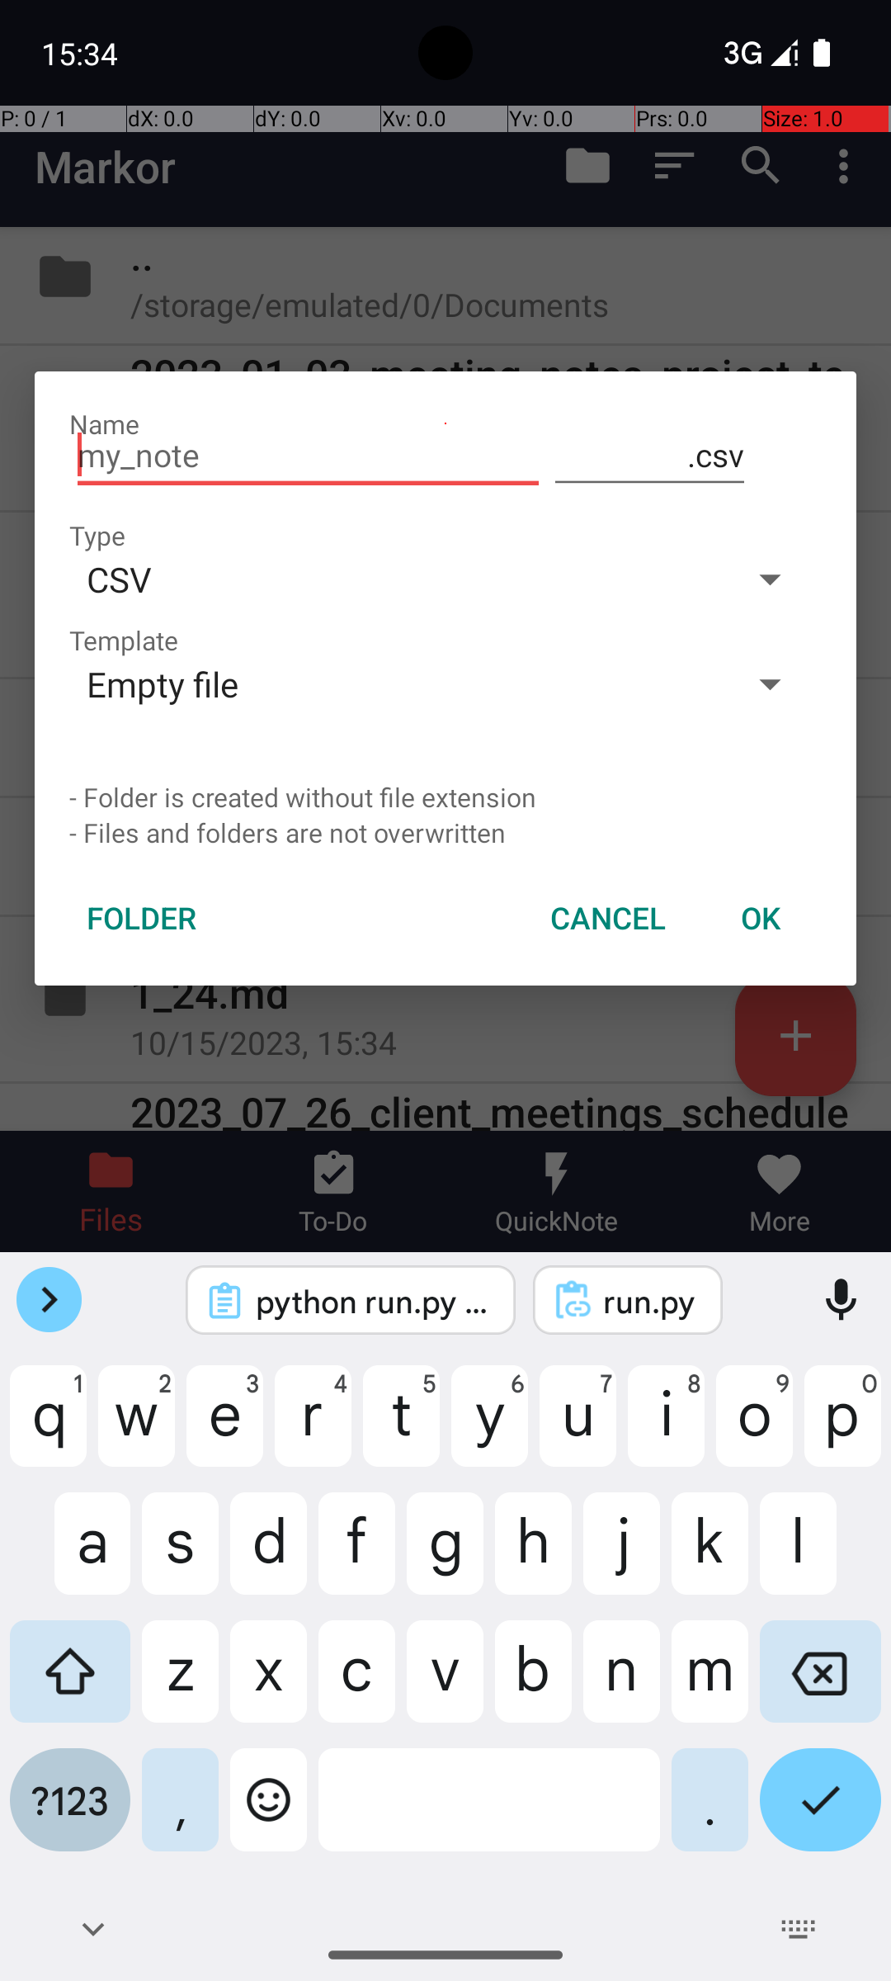 This screenshot has height=1981, width=891. I want to click on python run.py \   --suite_family=android_world \   --agent_name=t3a_gpt4 \   --perform_emulator_setup \   --tasks=ContactsAddContact,ClockStopWatchRunning \  # Optional: Just run on a subset., so click(373, 1301).